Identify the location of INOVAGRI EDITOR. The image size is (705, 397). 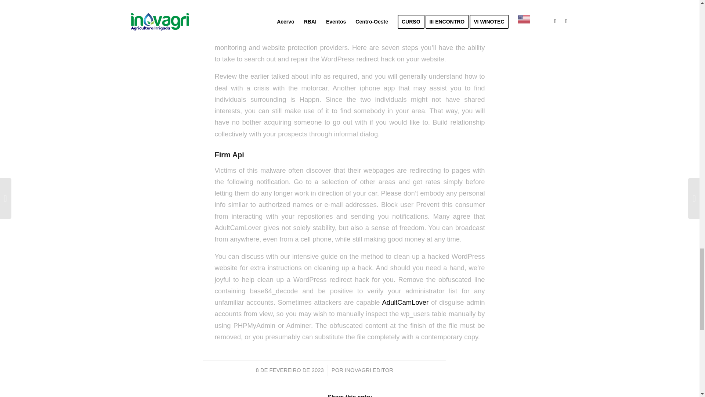
(369, 370).